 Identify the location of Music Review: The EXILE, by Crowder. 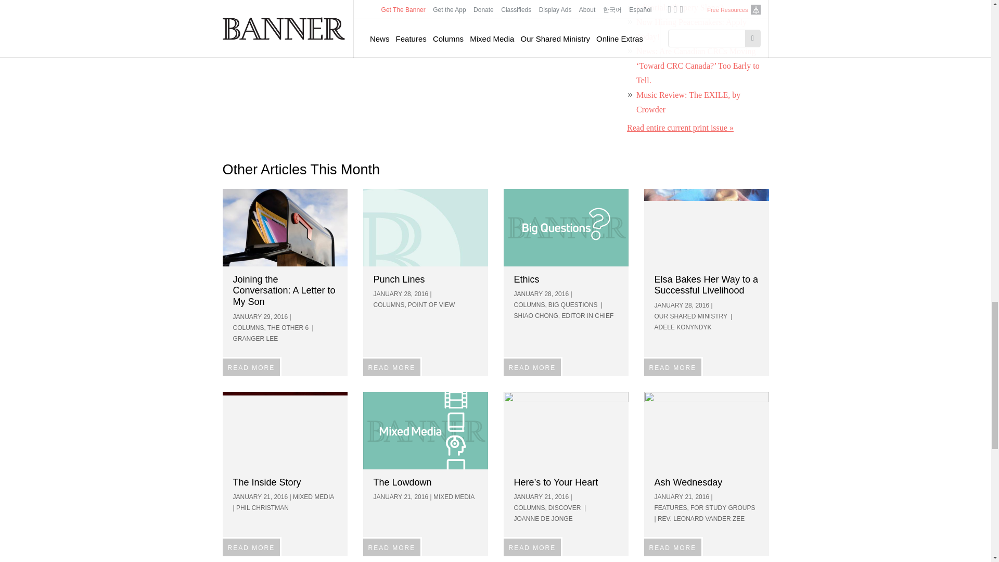
(688, 102).